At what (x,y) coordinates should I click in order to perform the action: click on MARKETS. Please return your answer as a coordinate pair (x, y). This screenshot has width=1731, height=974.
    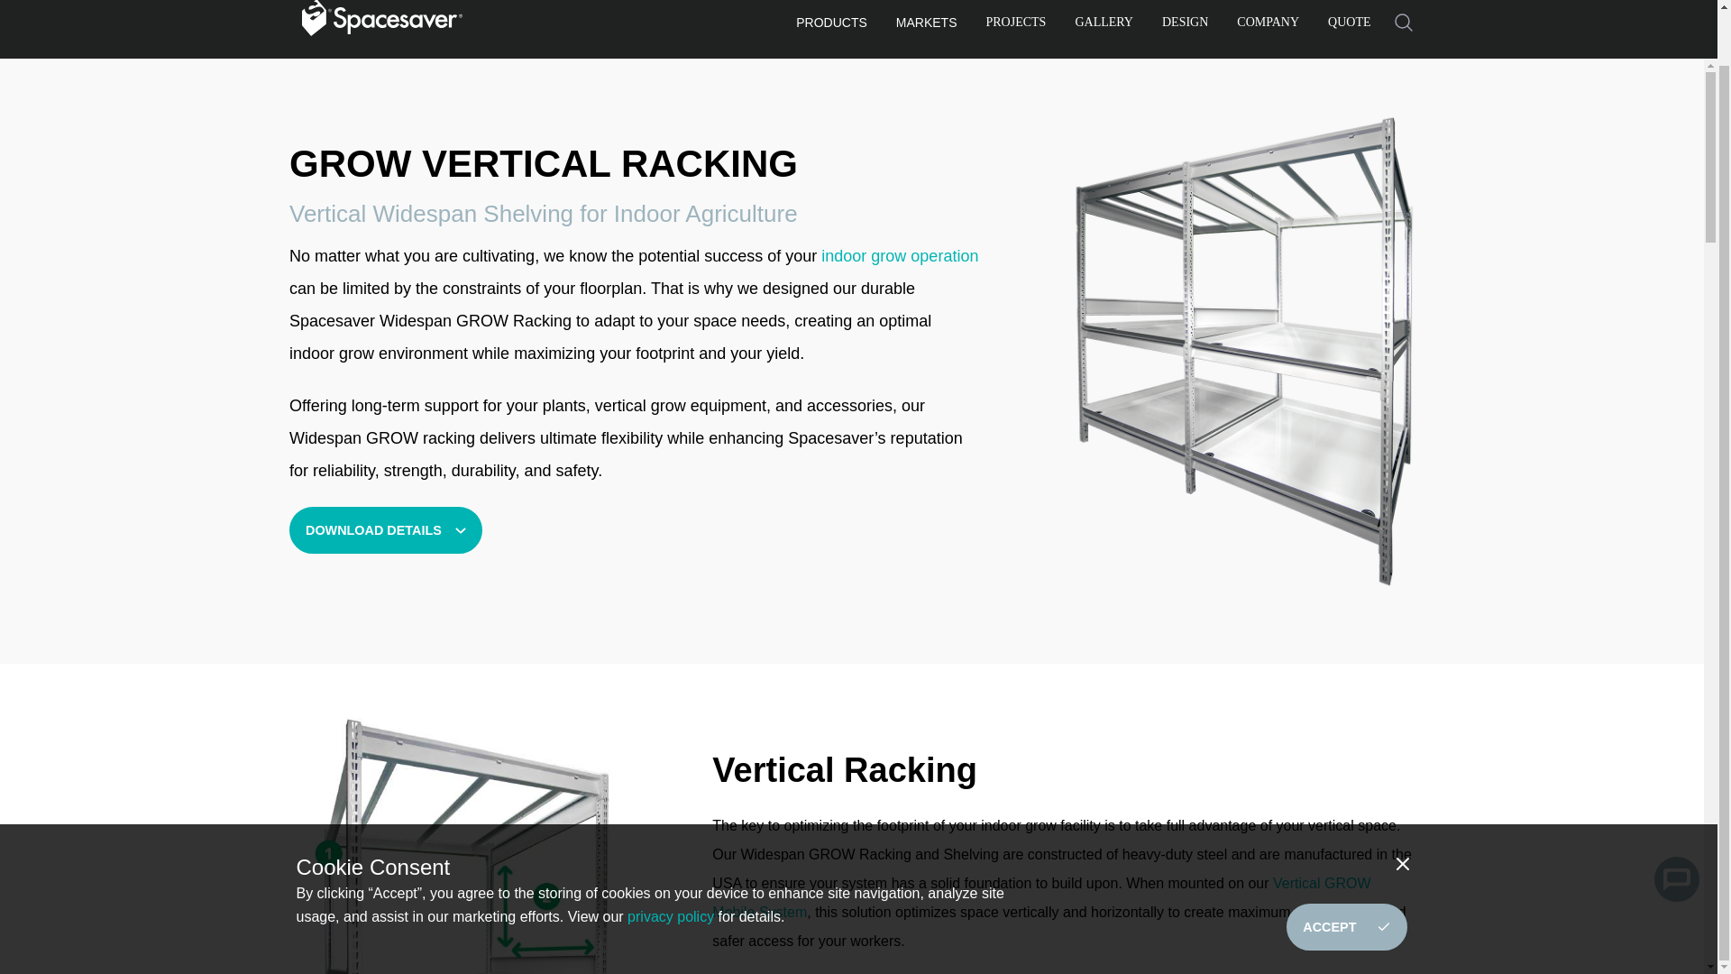
    Looking at the image, I should click on (927, 26).